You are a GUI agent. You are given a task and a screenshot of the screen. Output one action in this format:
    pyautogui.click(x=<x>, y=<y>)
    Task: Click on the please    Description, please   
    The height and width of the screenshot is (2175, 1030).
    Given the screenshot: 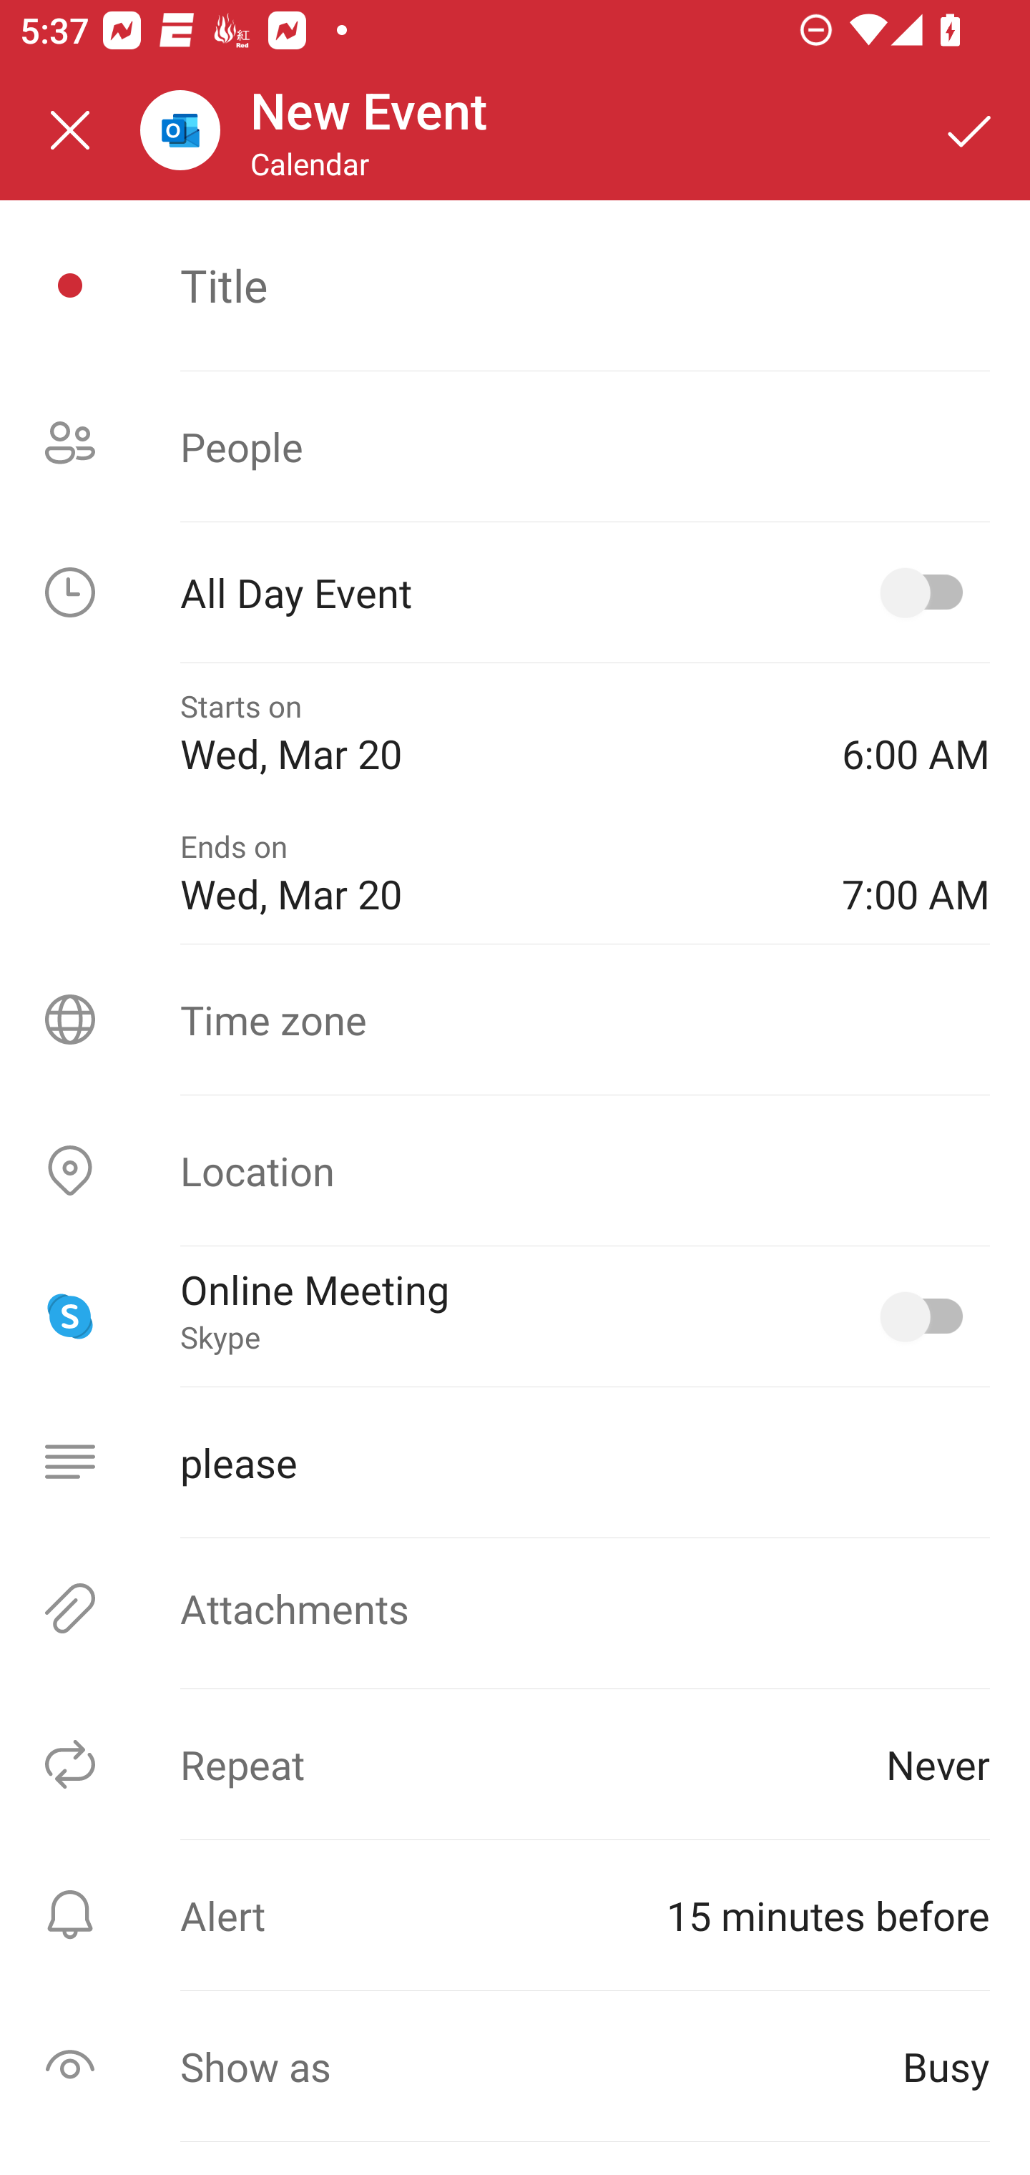 What is the action you would take?
    pyautogui.click(x=515, y=1462)
    